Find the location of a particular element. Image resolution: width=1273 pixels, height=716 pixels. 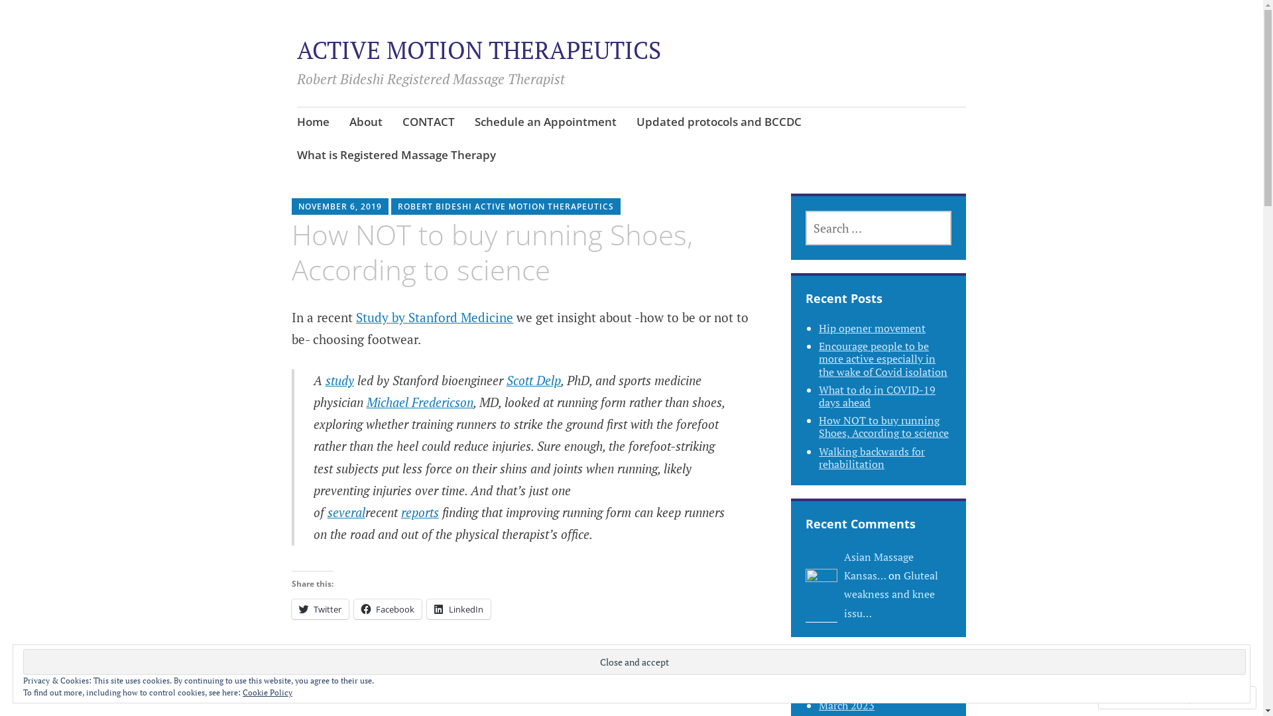

Schedule an Appointment is located at coordinates (546, 123).